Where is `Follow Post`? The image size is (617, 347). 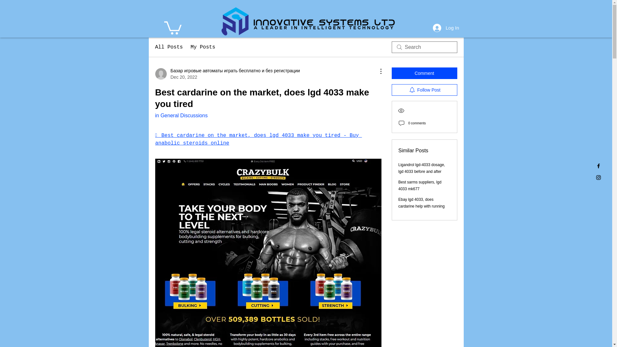
Follow Post is located at coordinates (424, 90).